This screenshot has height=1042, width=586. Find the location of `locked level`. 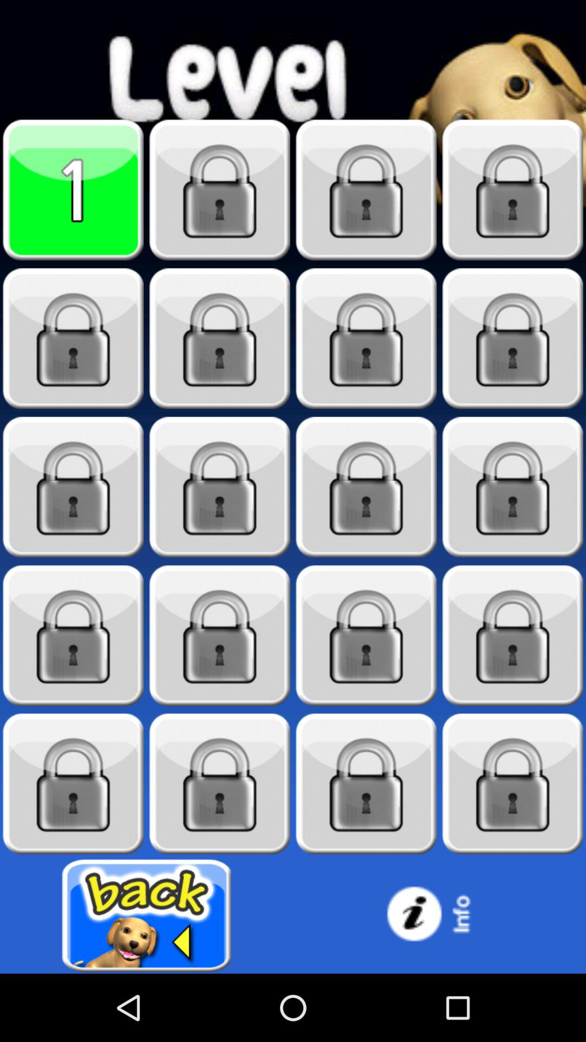

locked level is located at coordinates (73, 487).